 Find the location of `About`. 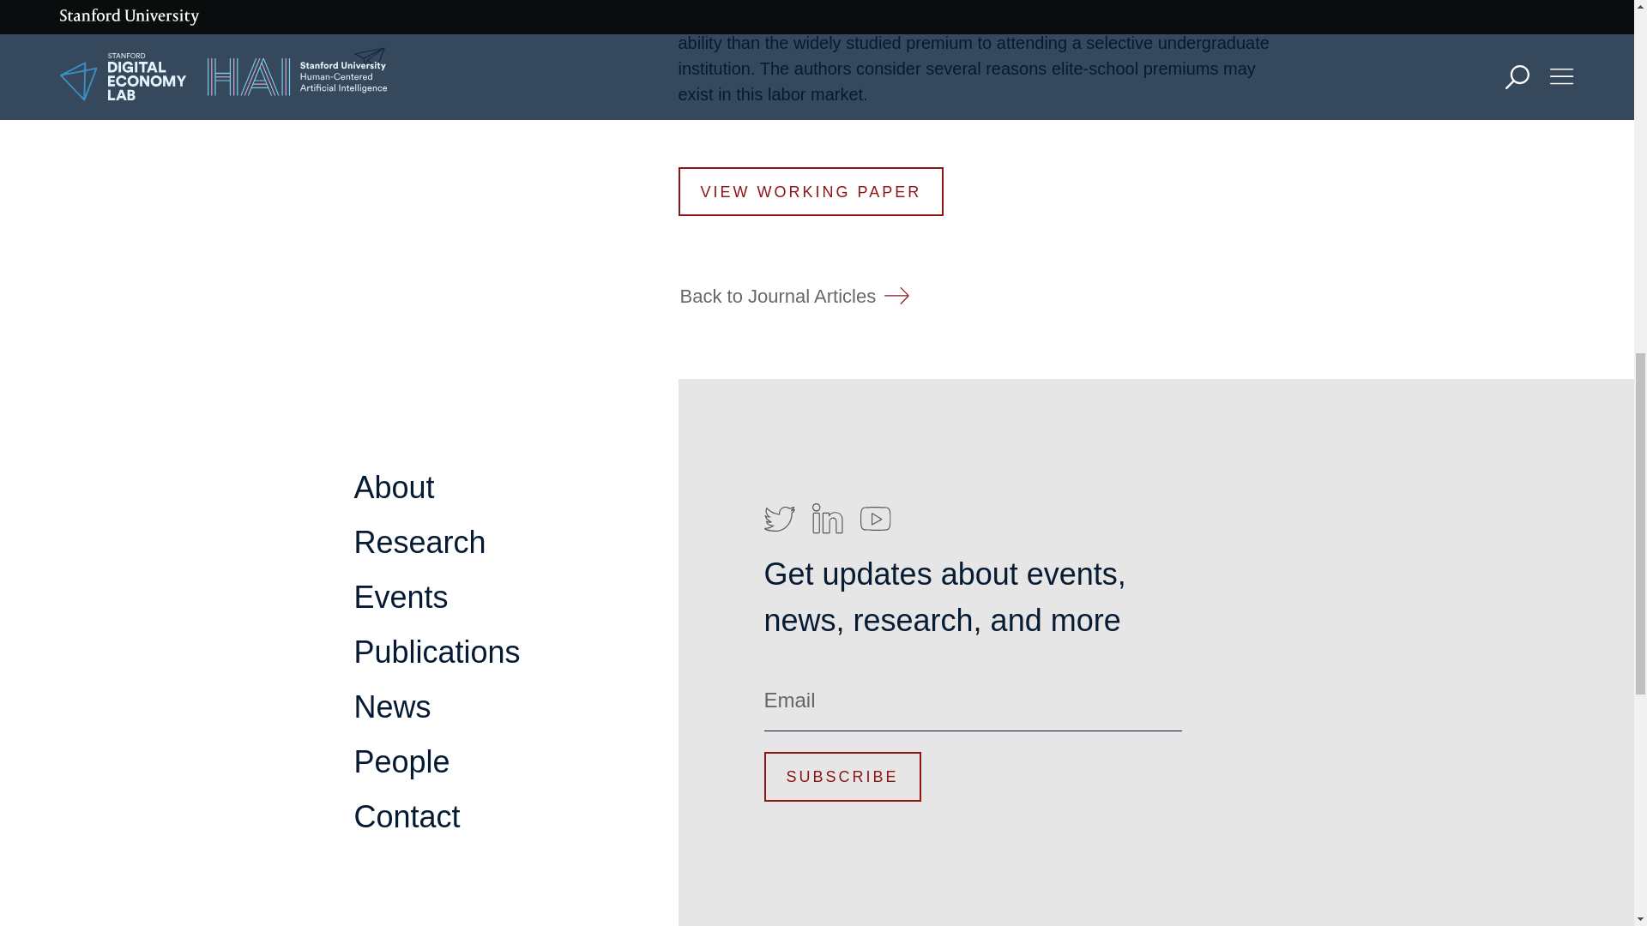

About is located at coordinates (779, 81).